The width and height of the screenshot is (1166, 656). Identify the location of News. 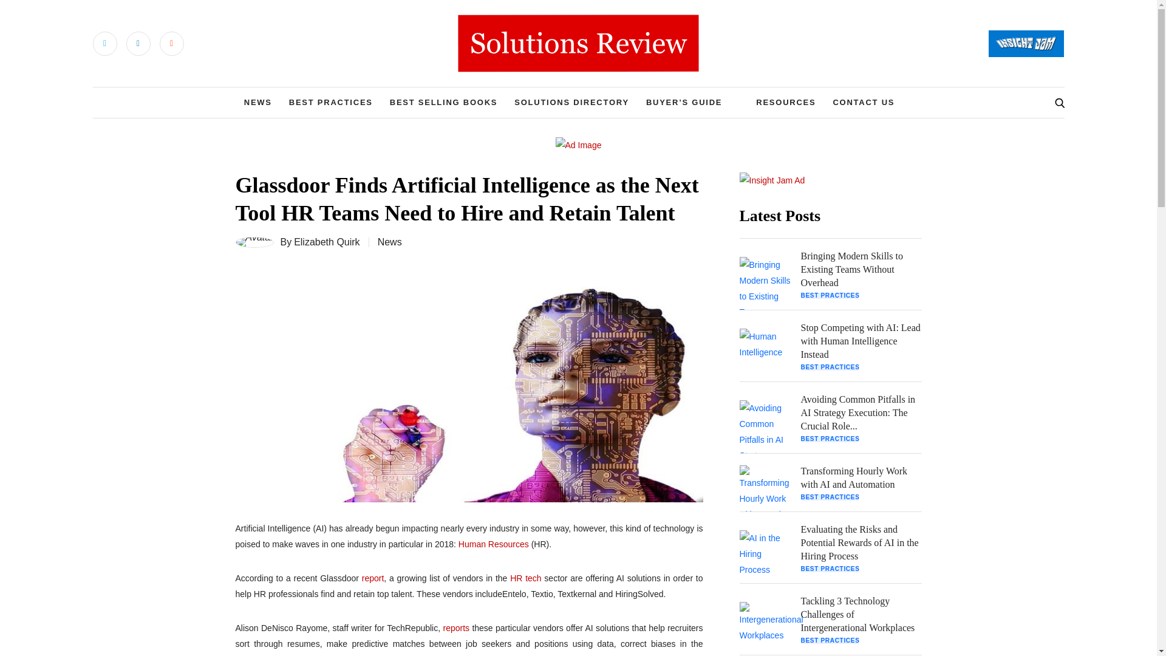
(390, 242).